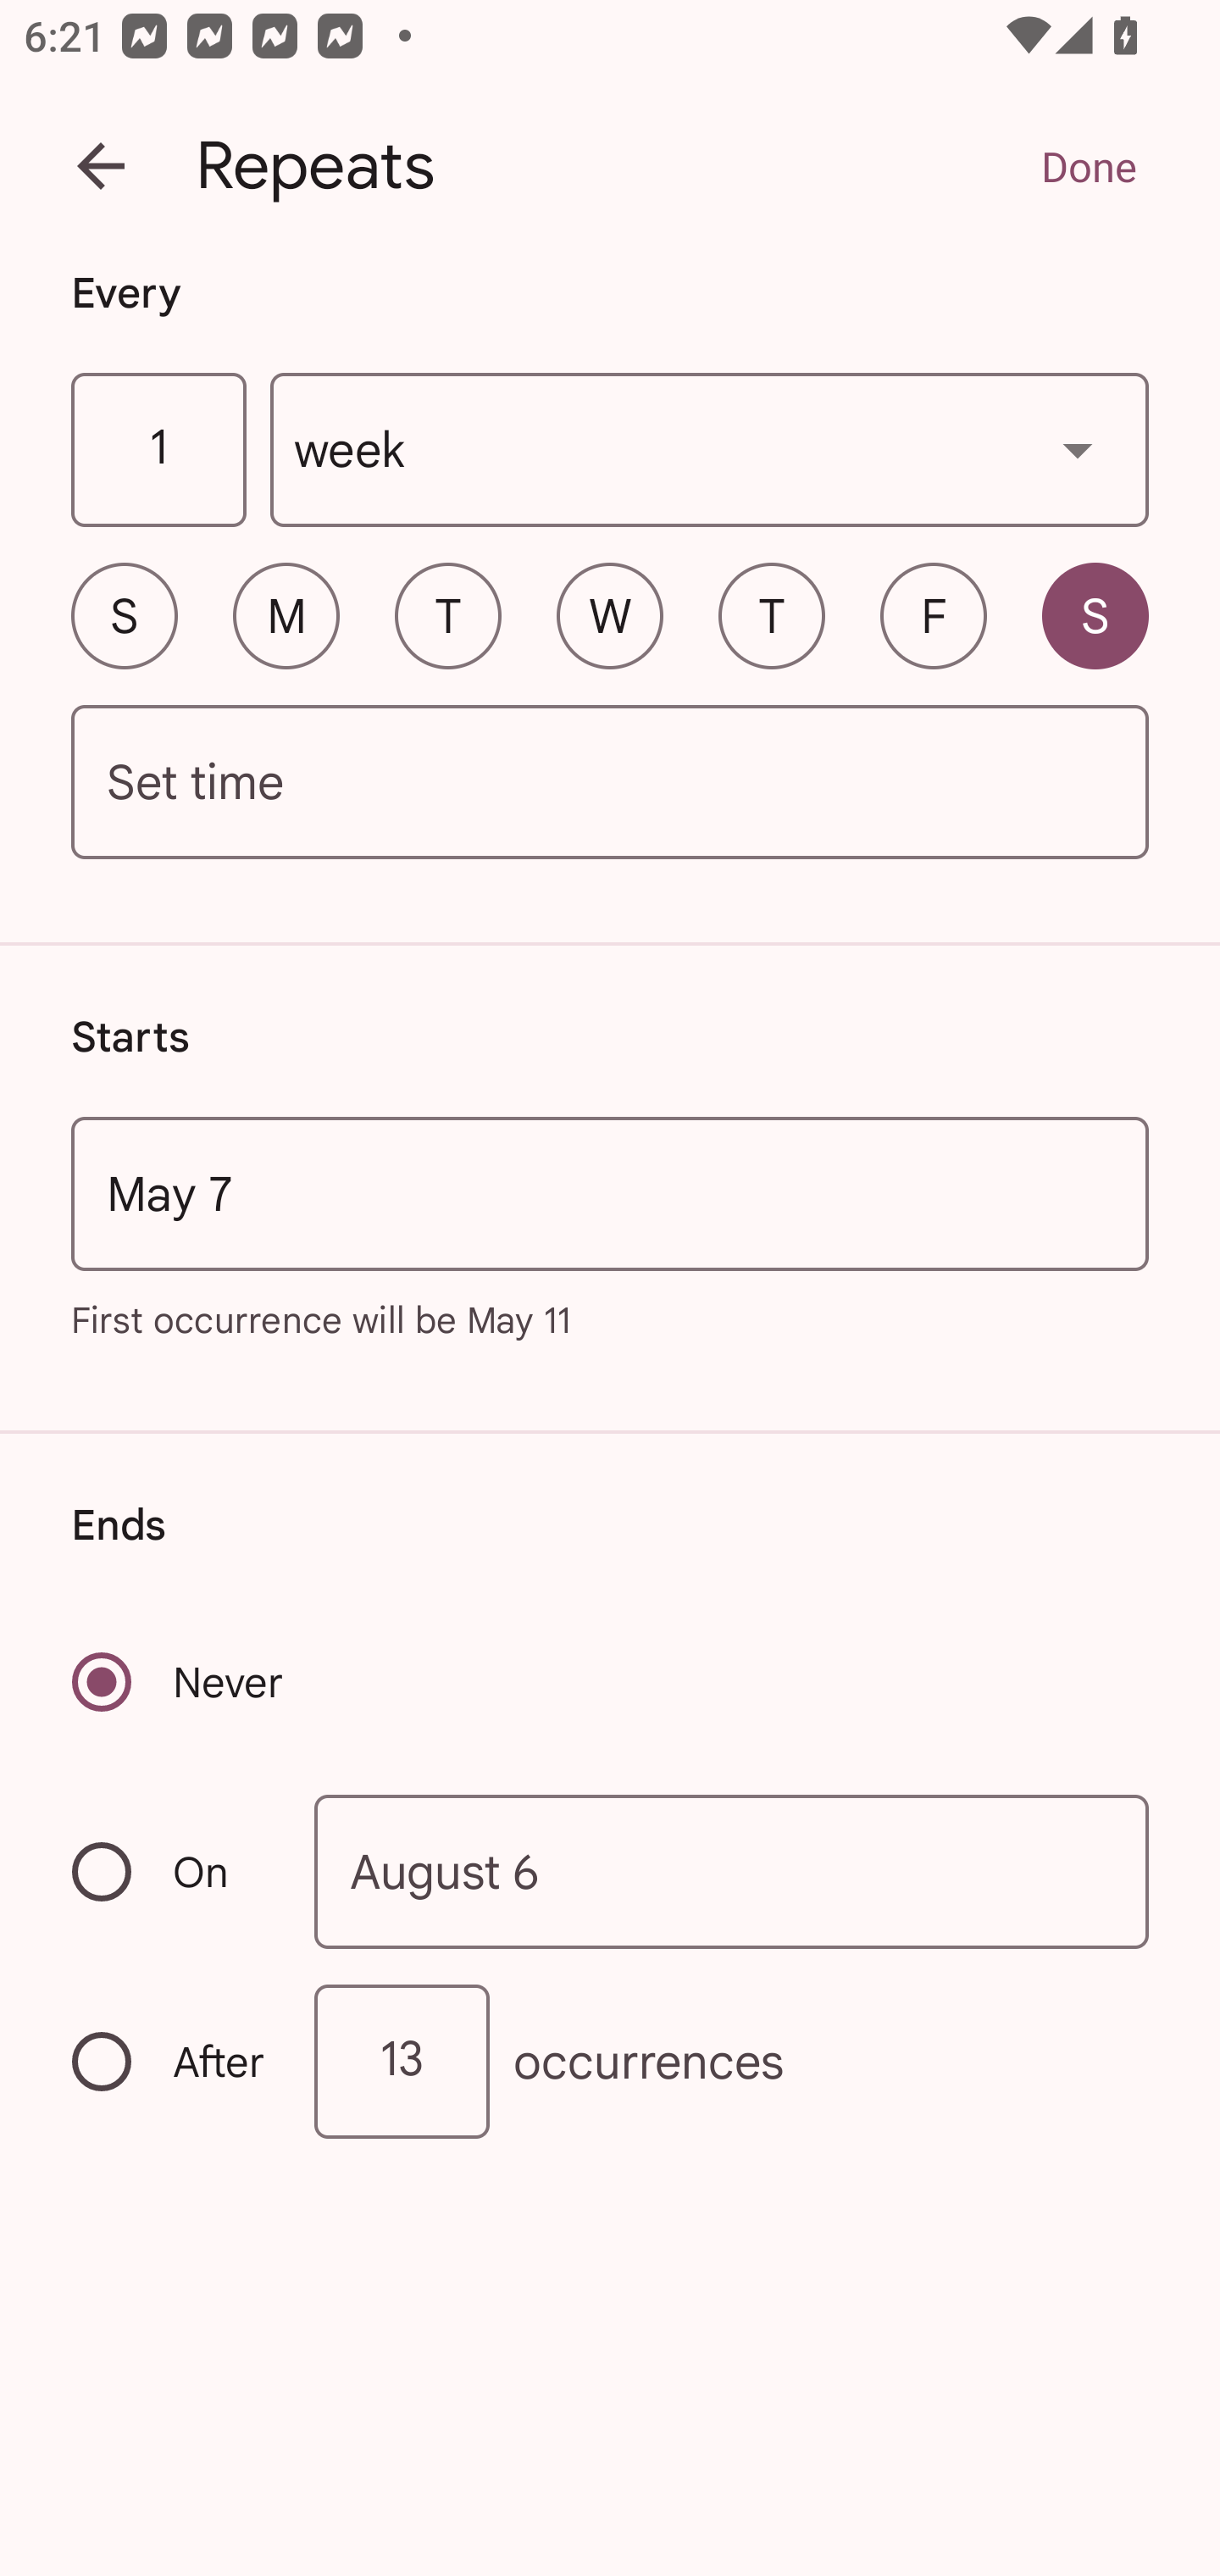 The image size is (1220, 2576). I want to click on M Monday, so click(286, 615).